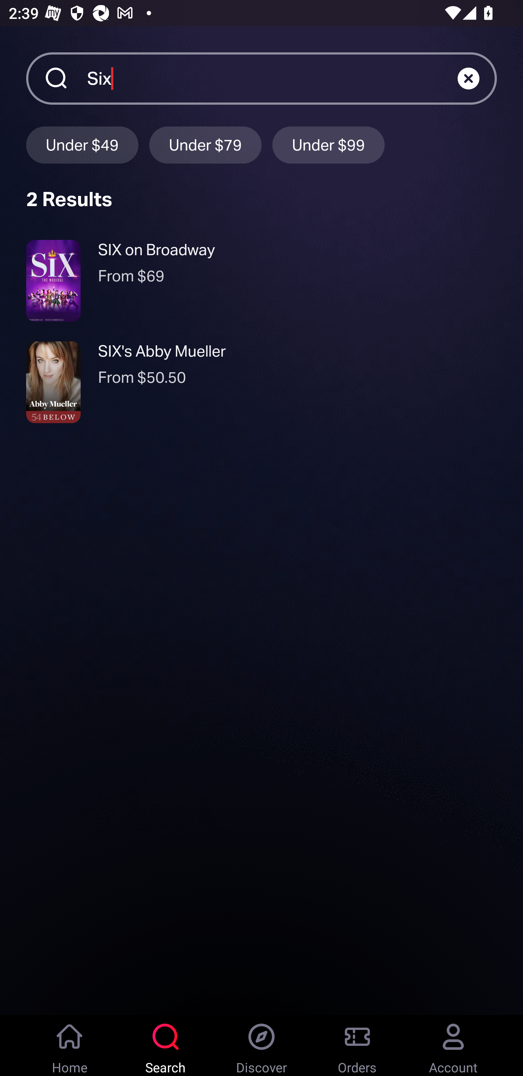 The image size is (523, 1076). What do you see at coordinates (357, 1045) in the screenshot?
I see `Orders` at bounding box center [357, 1045].